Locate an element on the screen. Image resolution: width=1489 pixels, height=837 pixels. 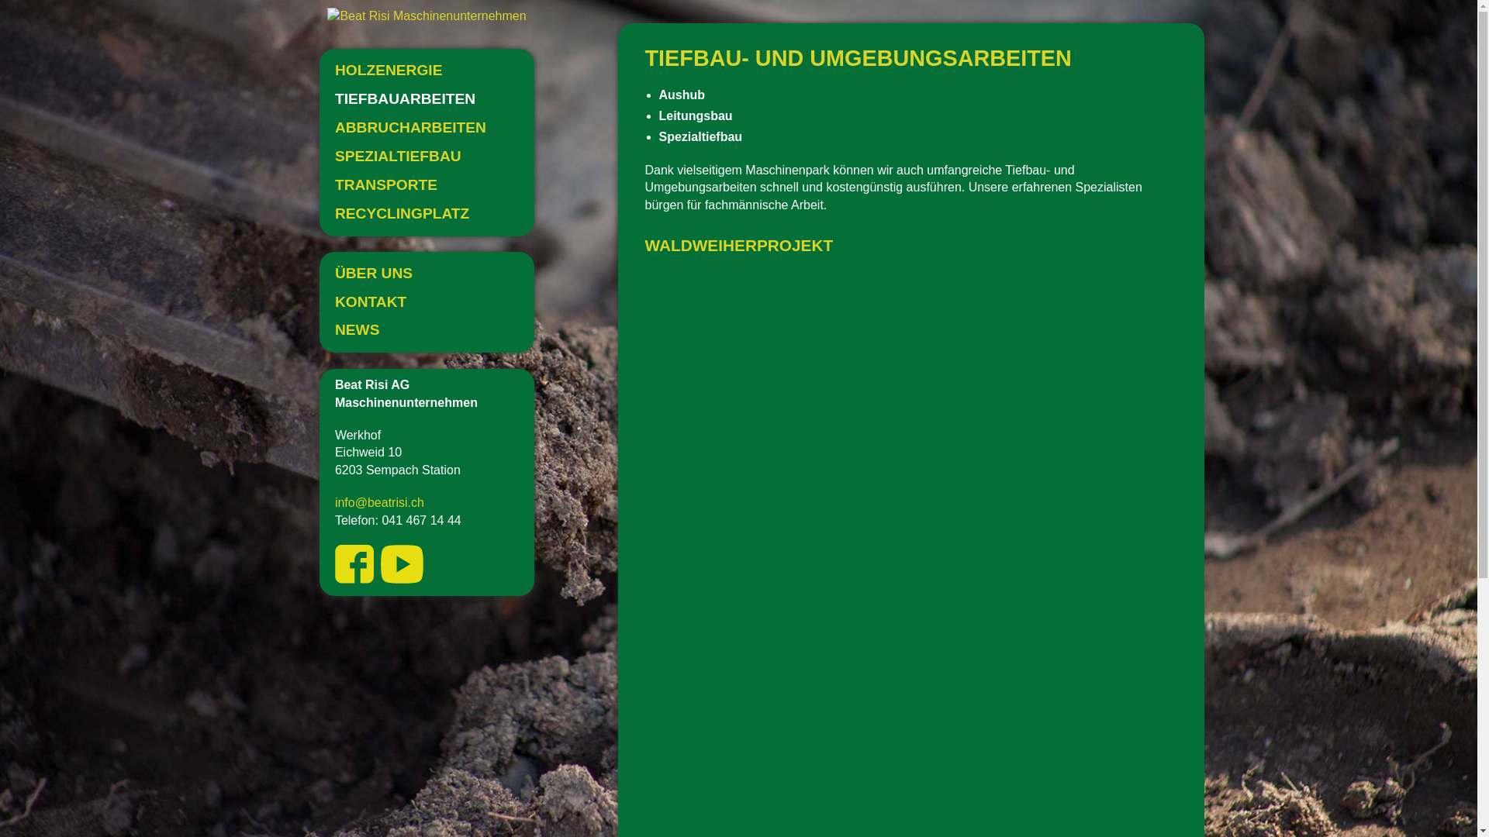
RECYCLINGPLATZ is located at coordinates (427, 214).